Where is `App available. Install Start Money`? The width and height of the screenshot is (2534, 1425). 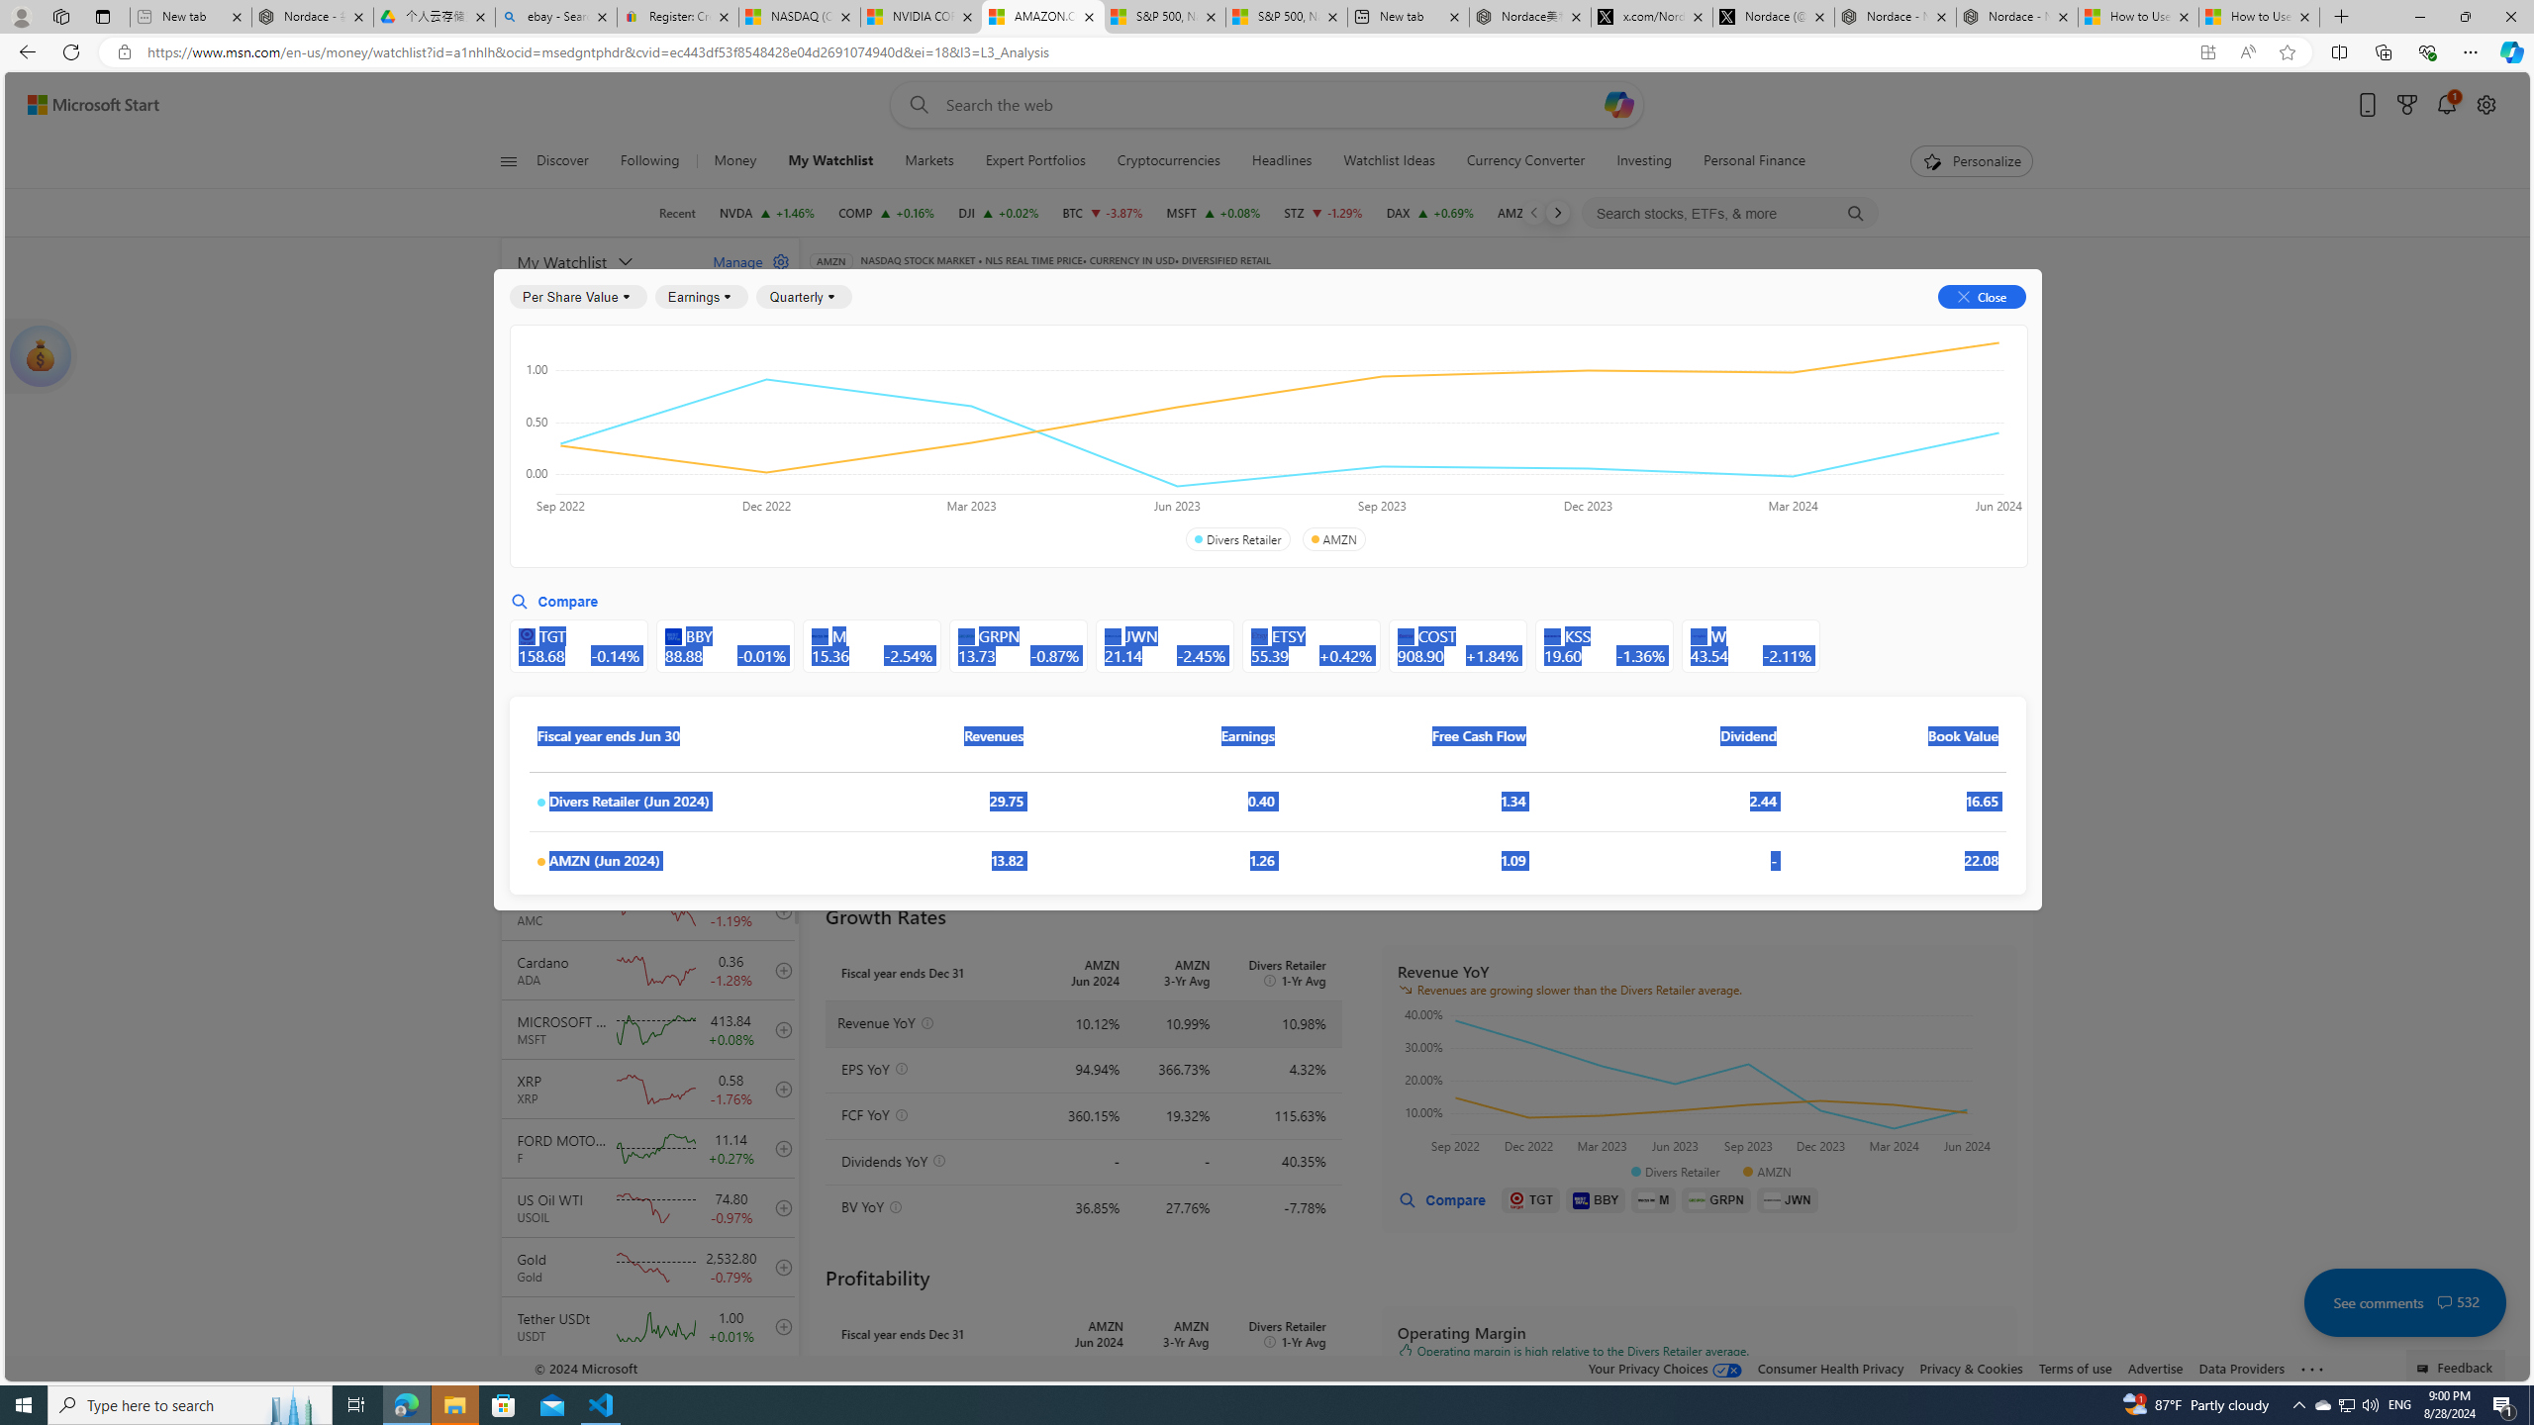
App available. Install Start Money is located at coordinates (2207, 52).